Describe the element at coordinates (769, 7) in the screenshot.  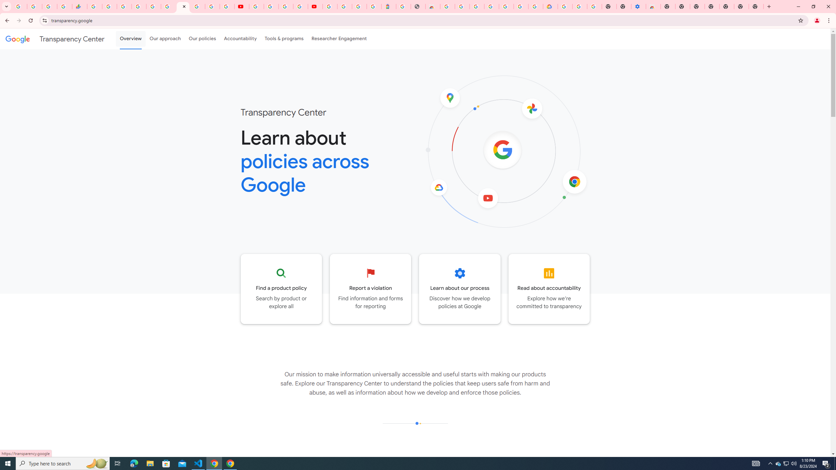
I see `New Tab` at that location.